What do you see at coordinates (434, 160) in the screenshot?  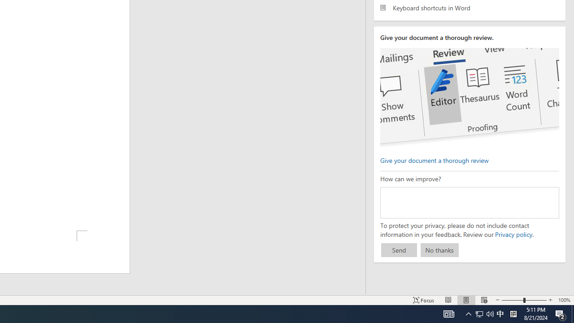 I see `Give your document a thorough review` at bounding box center [434, 160].